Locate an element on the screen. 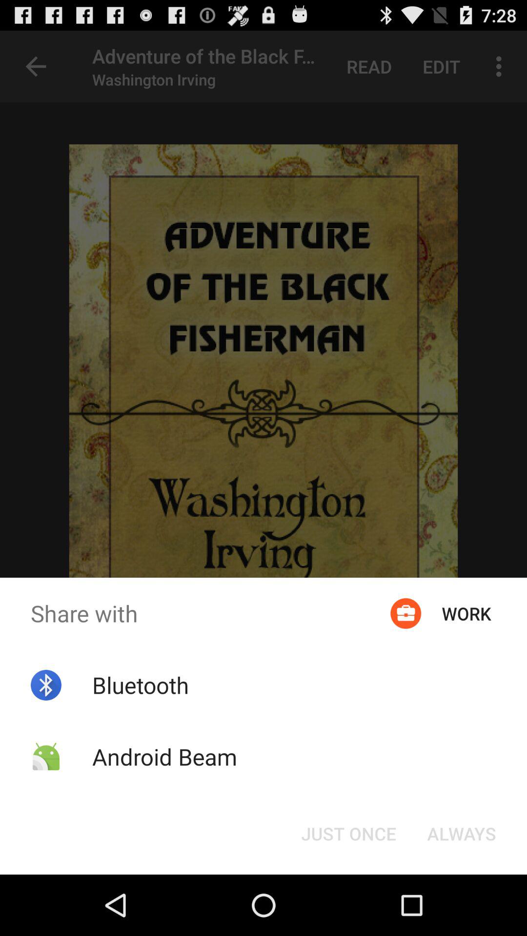  flip to the always button is located at coordinates (462, 834).